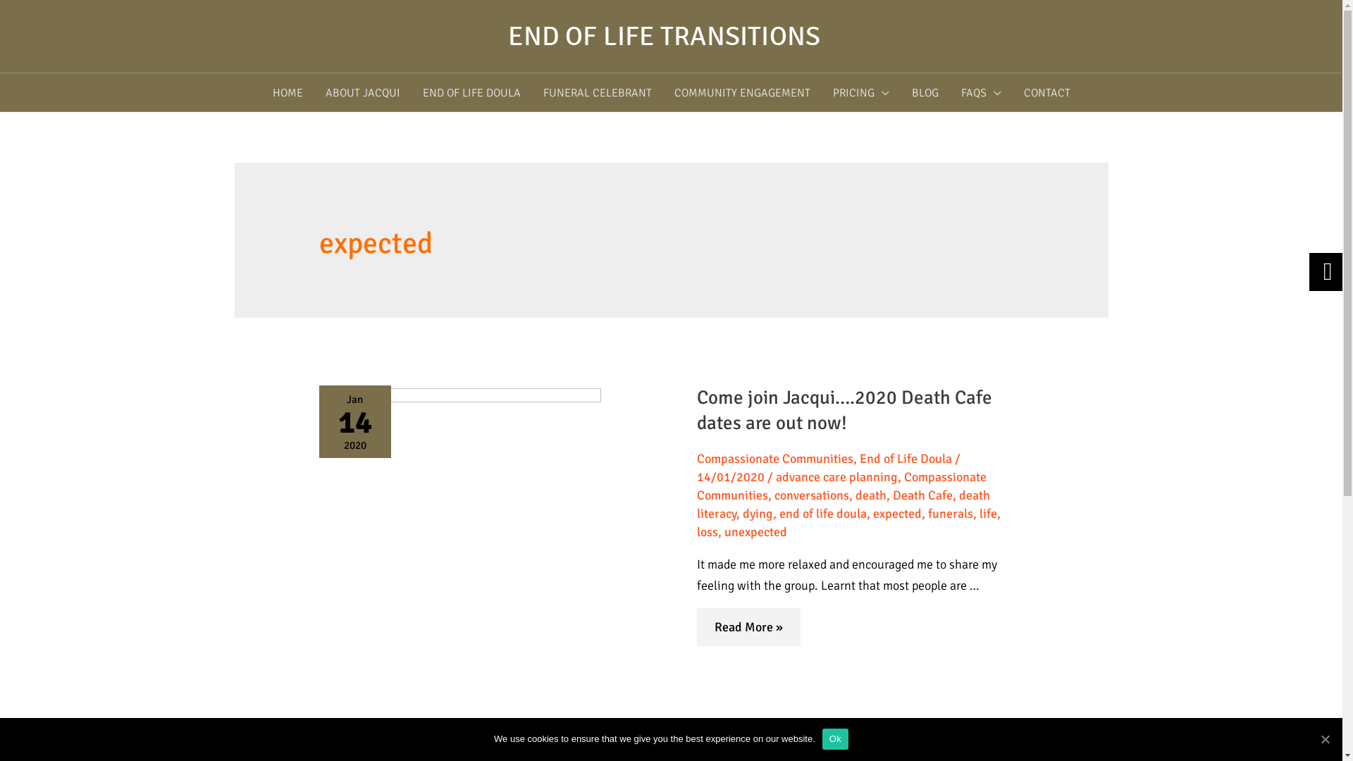  Describe the element at coordinates (836, 739) in the screenshot. I see `Ok` at that location.